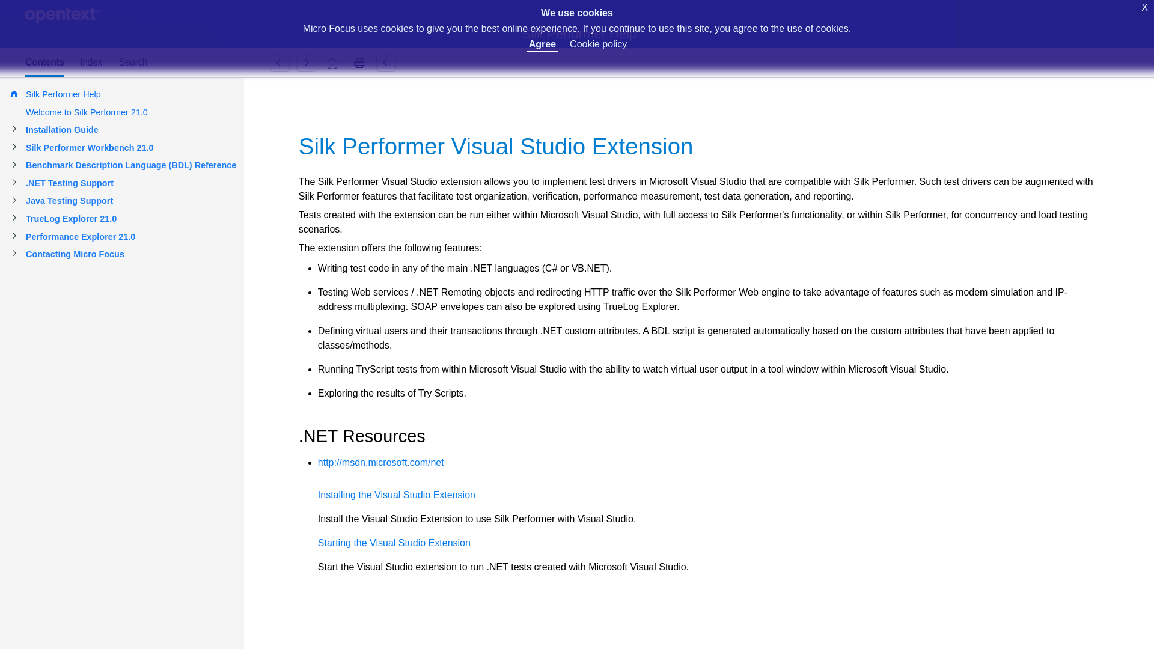  Describe the element at coordinates (598, 44) in the screenshot. I see `Cookie policy` at that location.